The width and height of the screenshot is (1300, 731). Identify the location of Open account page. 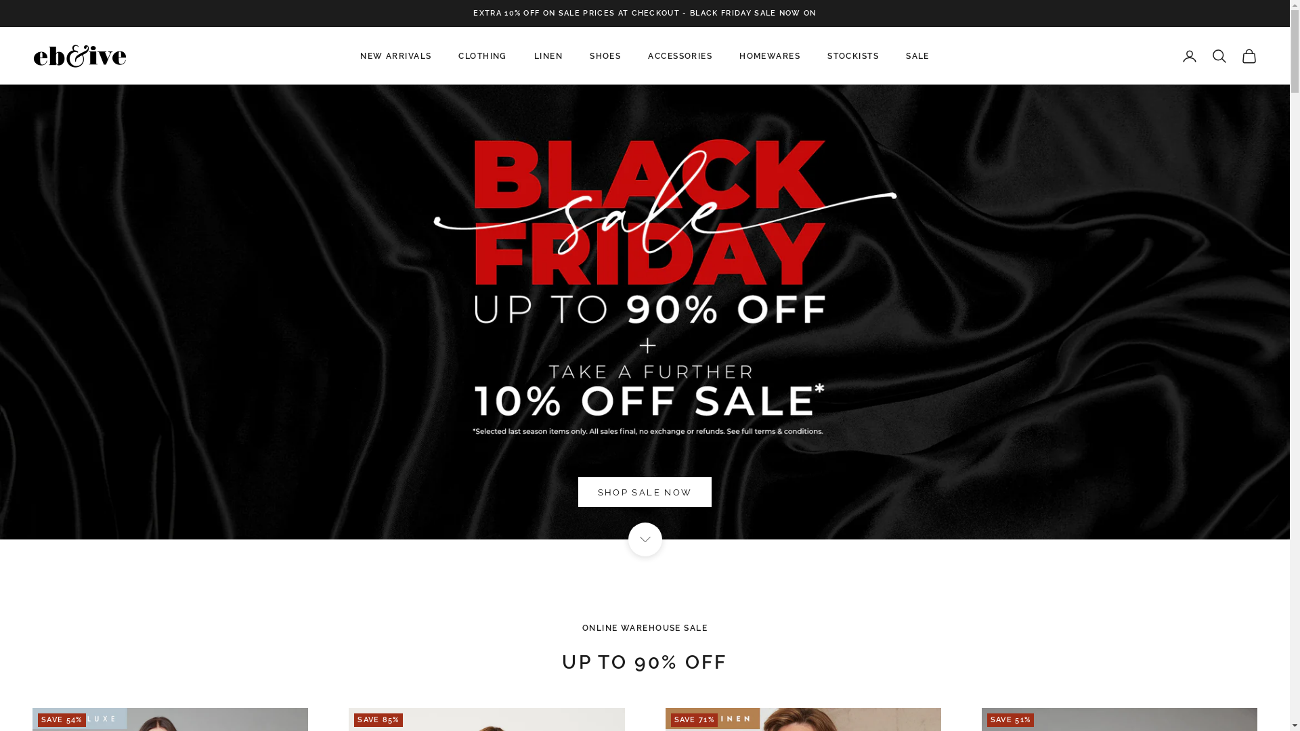
(1190, 56).